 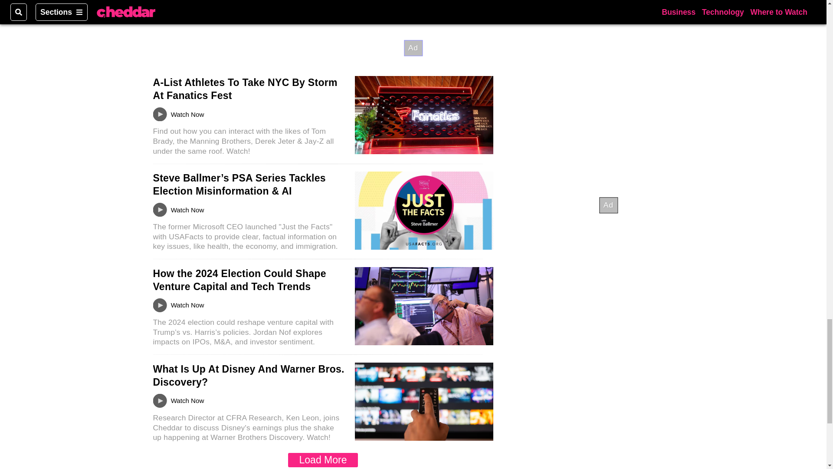 What do you see at coordinates (323, 460) in the screenshot?
I see `Load More` at bounding box center [323, 460].